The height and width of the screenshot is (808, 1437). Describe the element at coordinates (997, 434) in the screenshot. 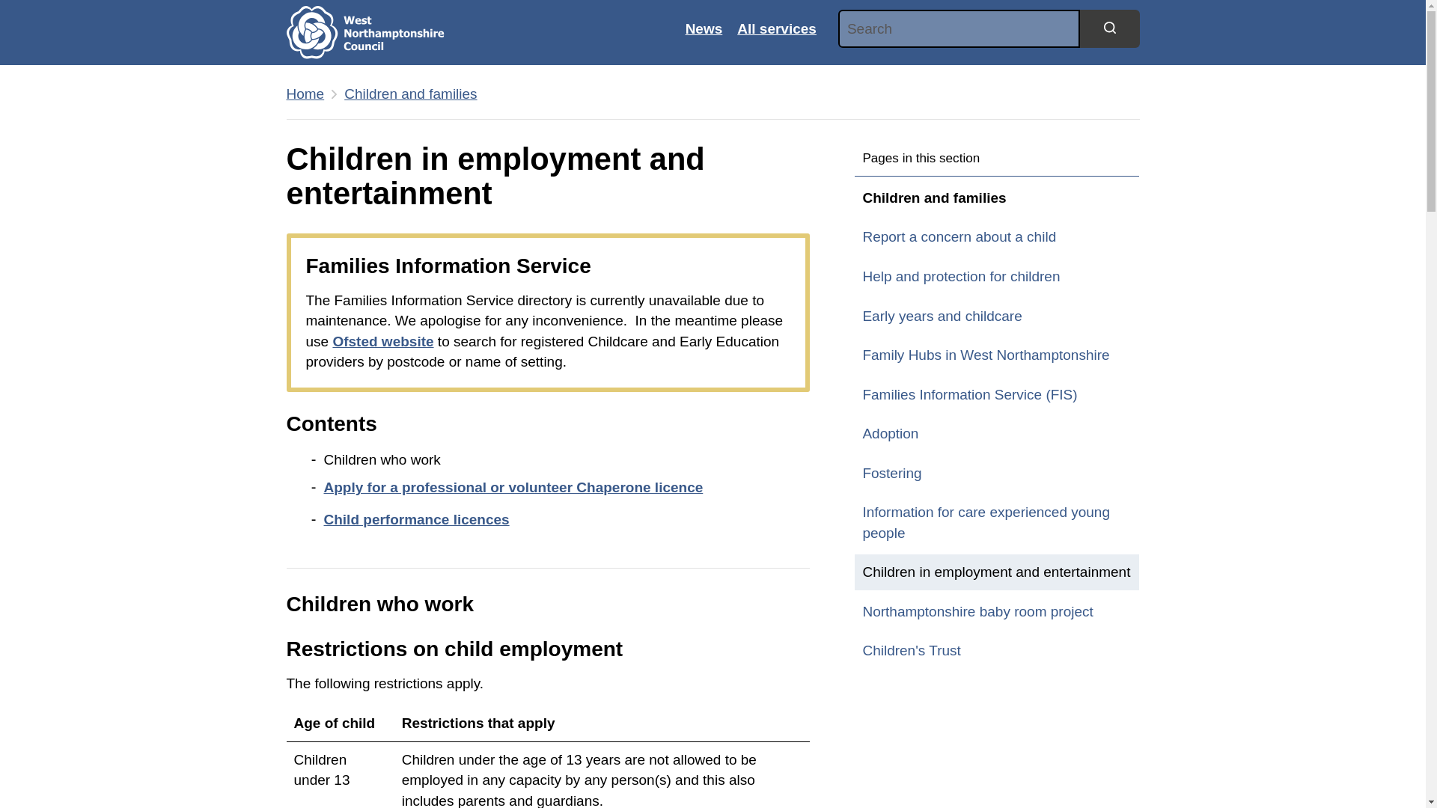

I see `Adoption` at that location.